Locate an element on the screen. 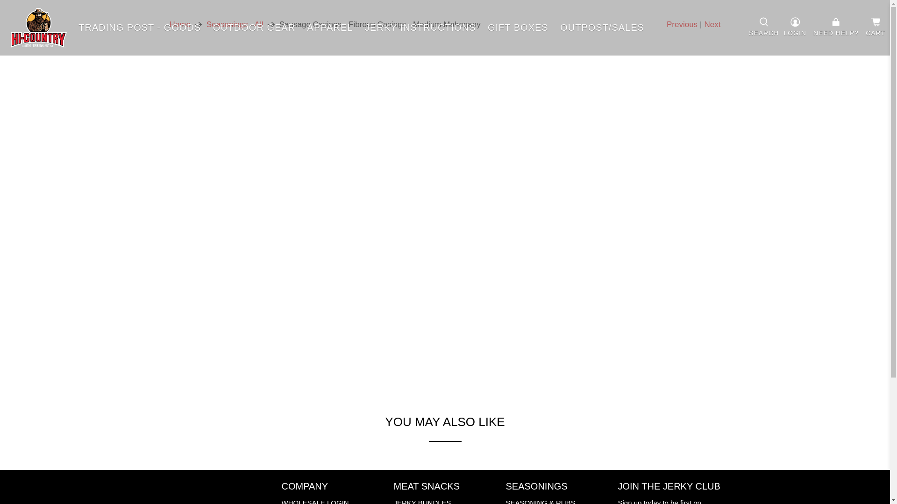 Image resolution: width=897 pixels, height=504 pixels. JERKY INSTRUCTIONS is located at coordinates (420, 27).